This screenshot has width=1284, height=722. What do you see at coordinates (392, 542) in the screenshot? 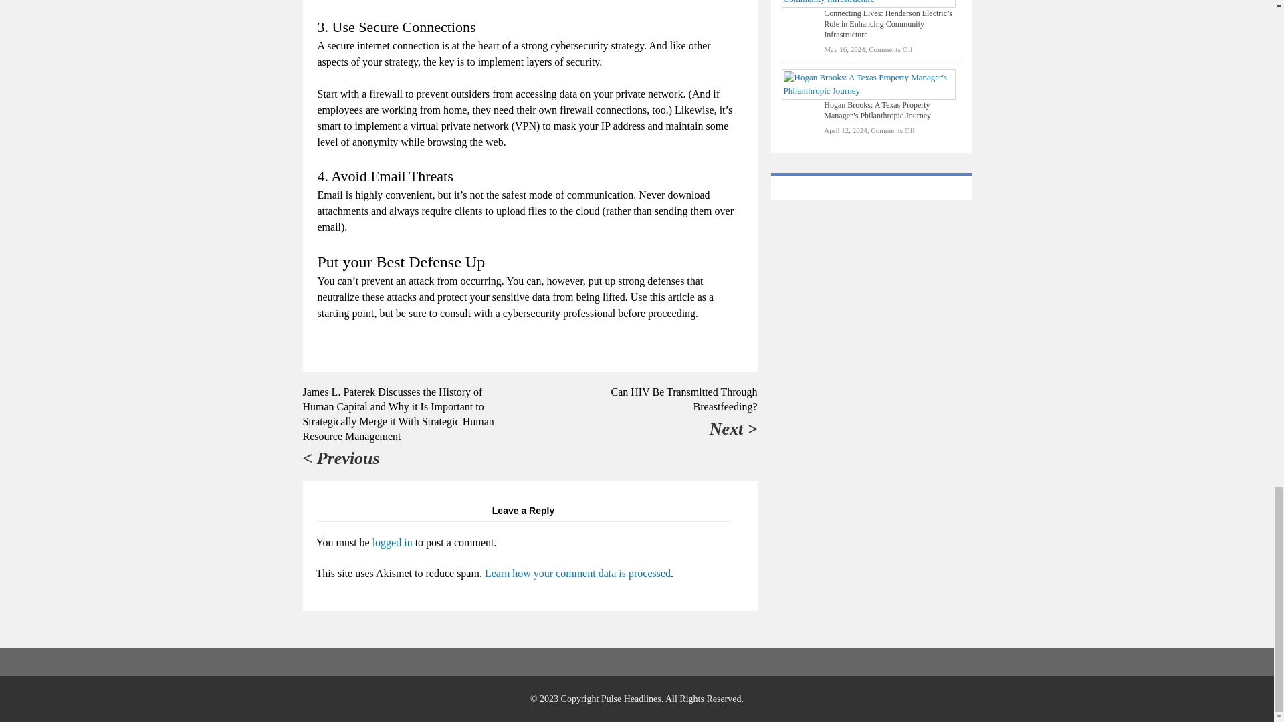
I see `logged in` at bounding box center [392, 542].